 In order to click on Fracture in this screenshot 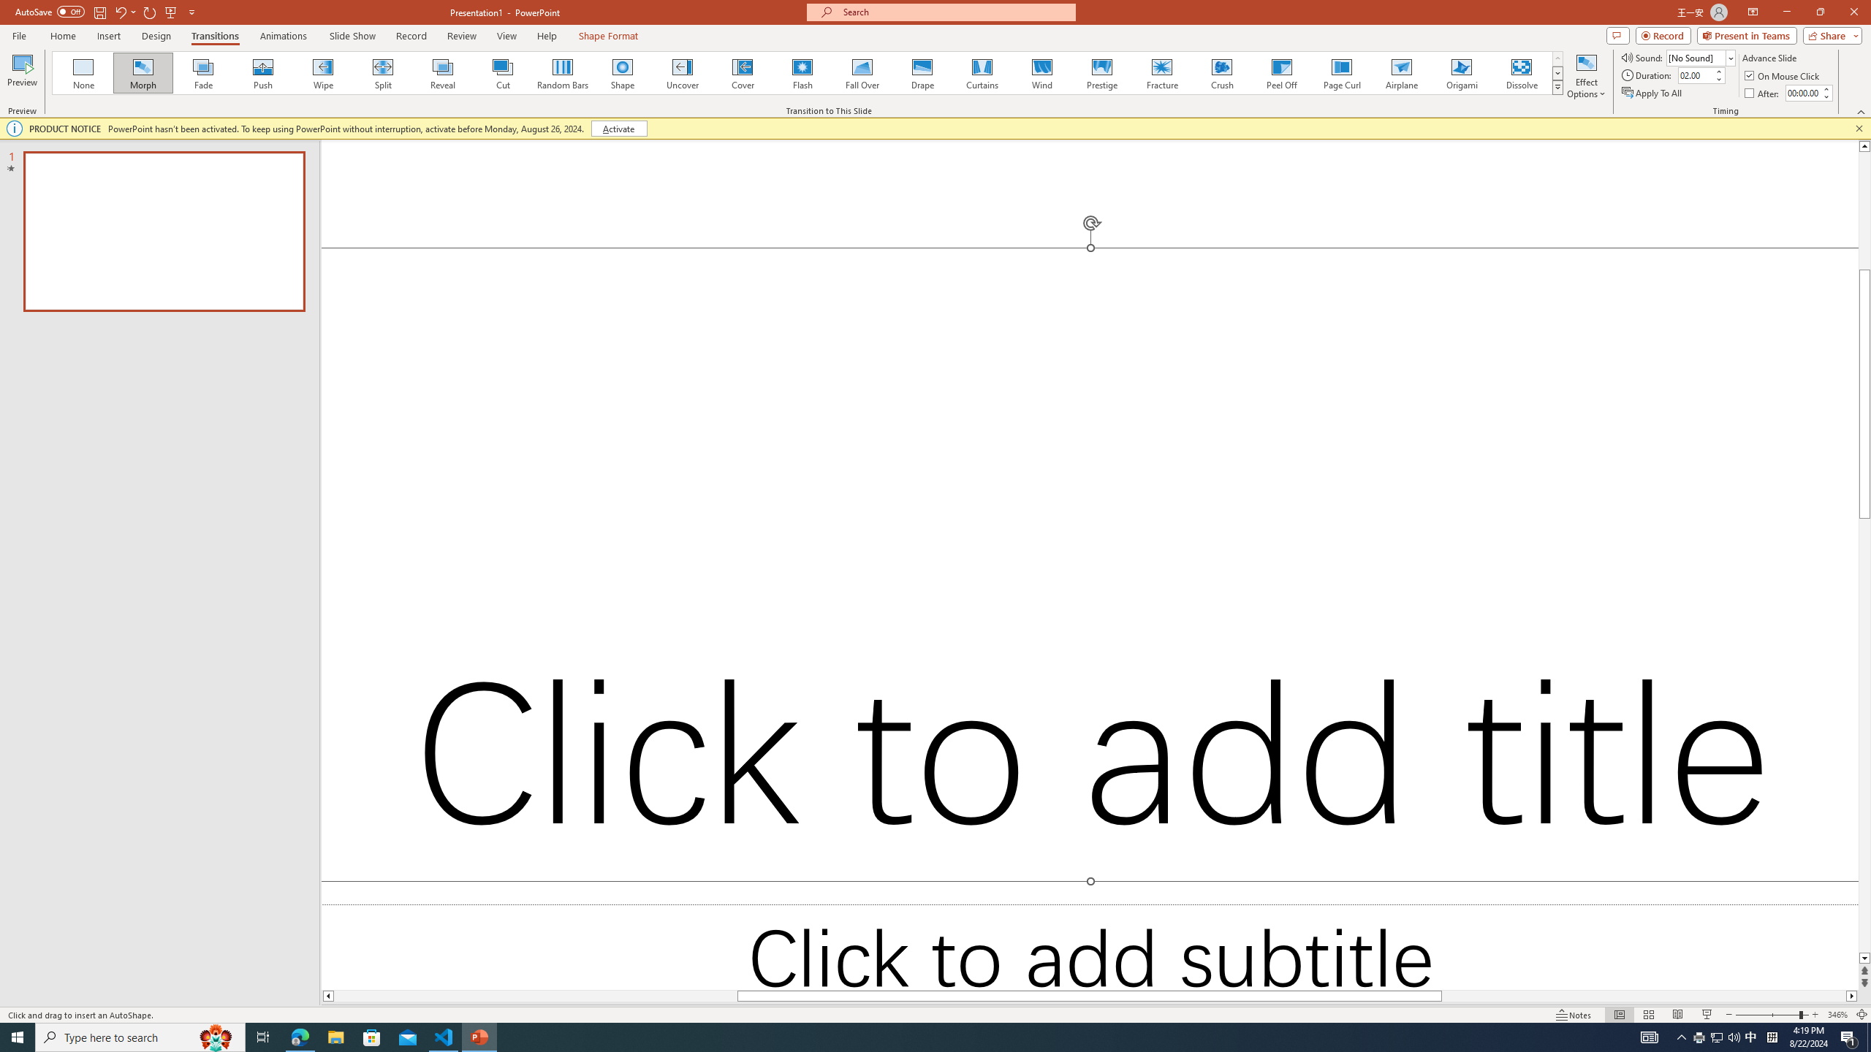, I will do `click(1161, 73)`.